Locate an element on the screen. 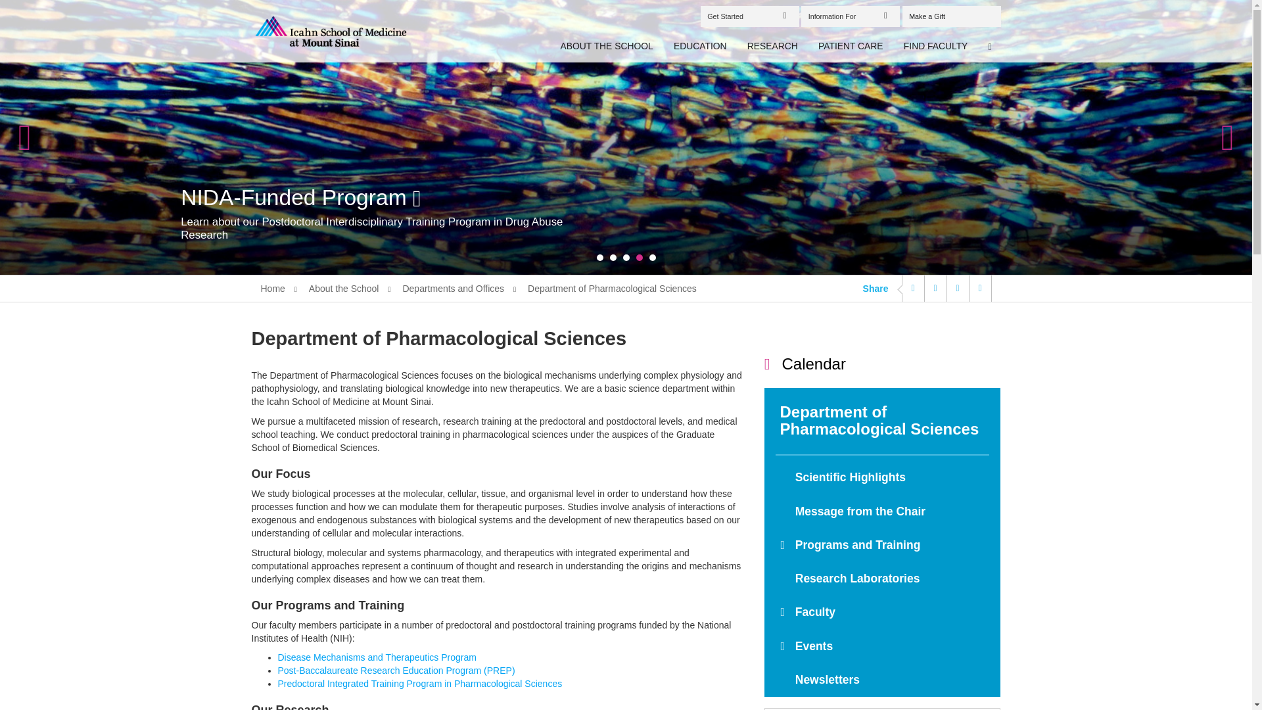 Image resolution: width=1262 pixels, height=710 pixels. Get Started is located at coordinates (749, 16).